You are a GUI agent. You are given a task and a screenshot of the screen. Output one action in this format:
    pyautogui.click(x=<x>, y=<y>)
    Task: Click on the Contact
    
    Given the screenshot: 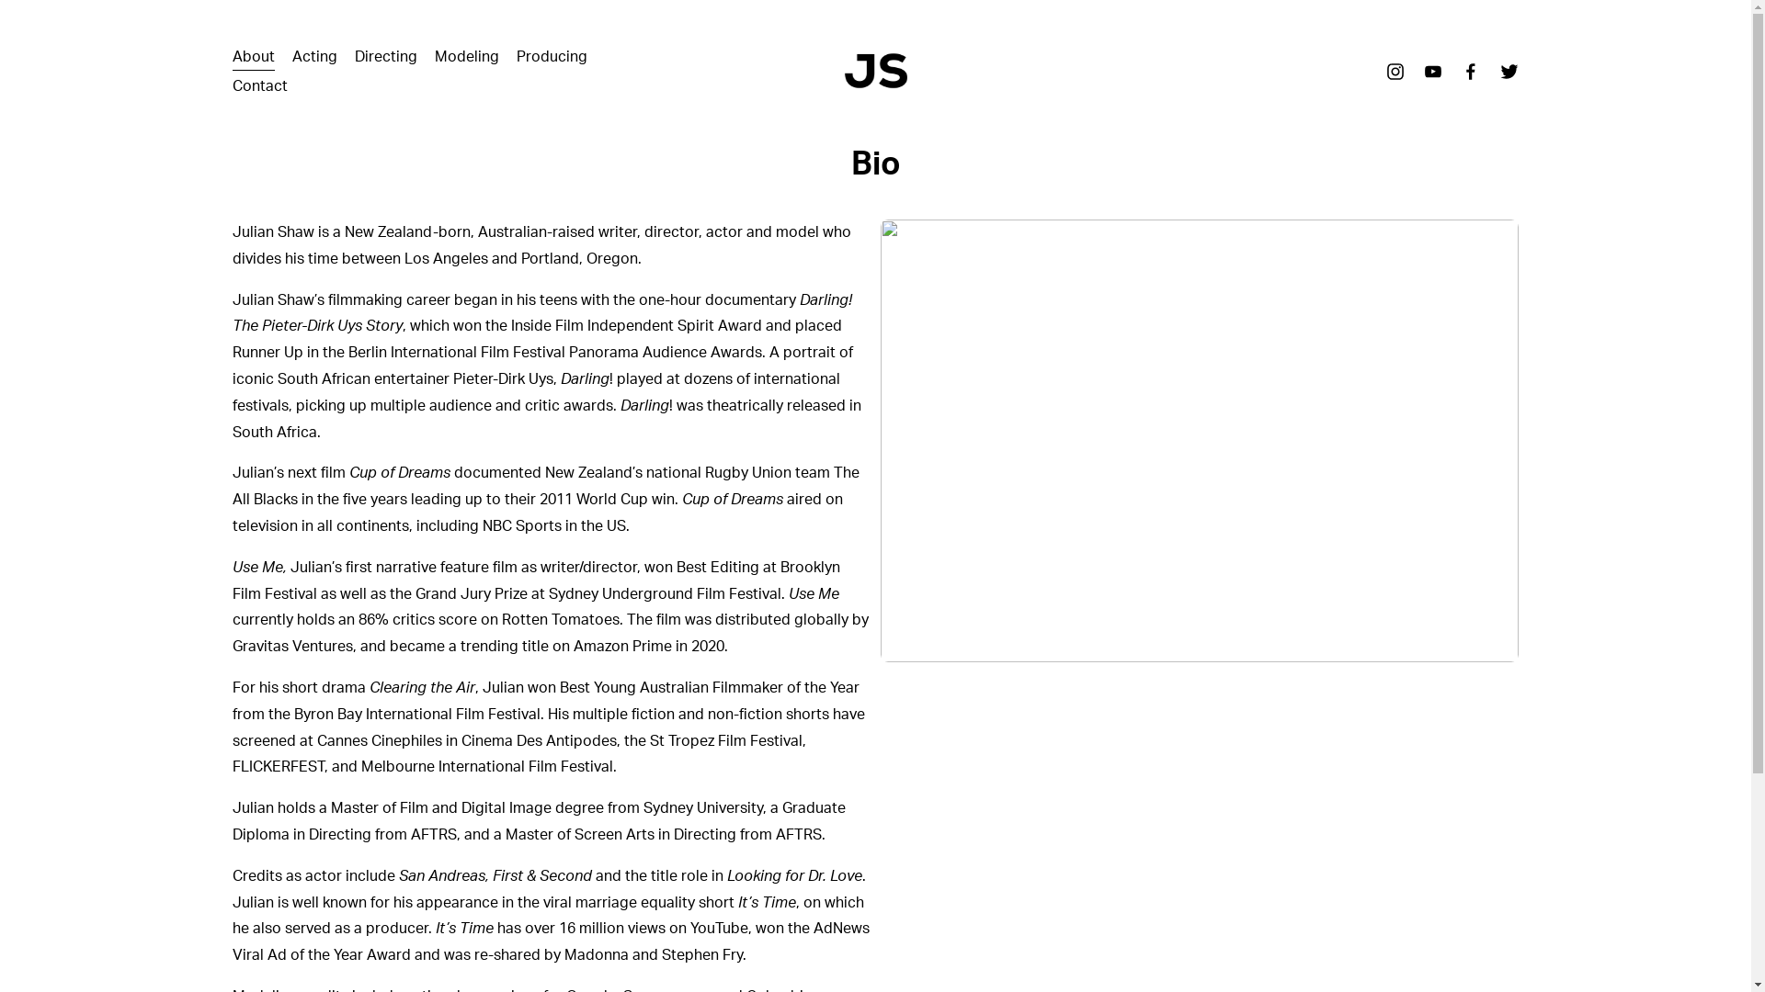 What is the action you would take?
    pyautogui.click(x=259, y=86)
    